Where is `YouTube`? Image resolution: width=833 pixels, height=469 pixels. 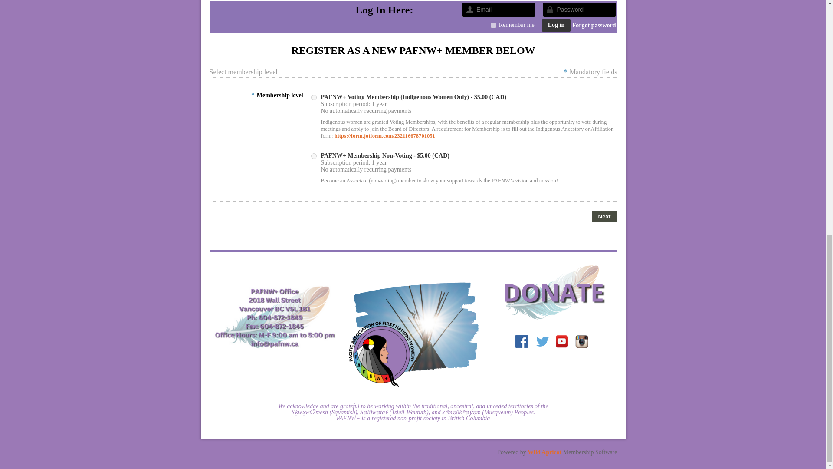 YouTube is located at coordinates (561, 342).